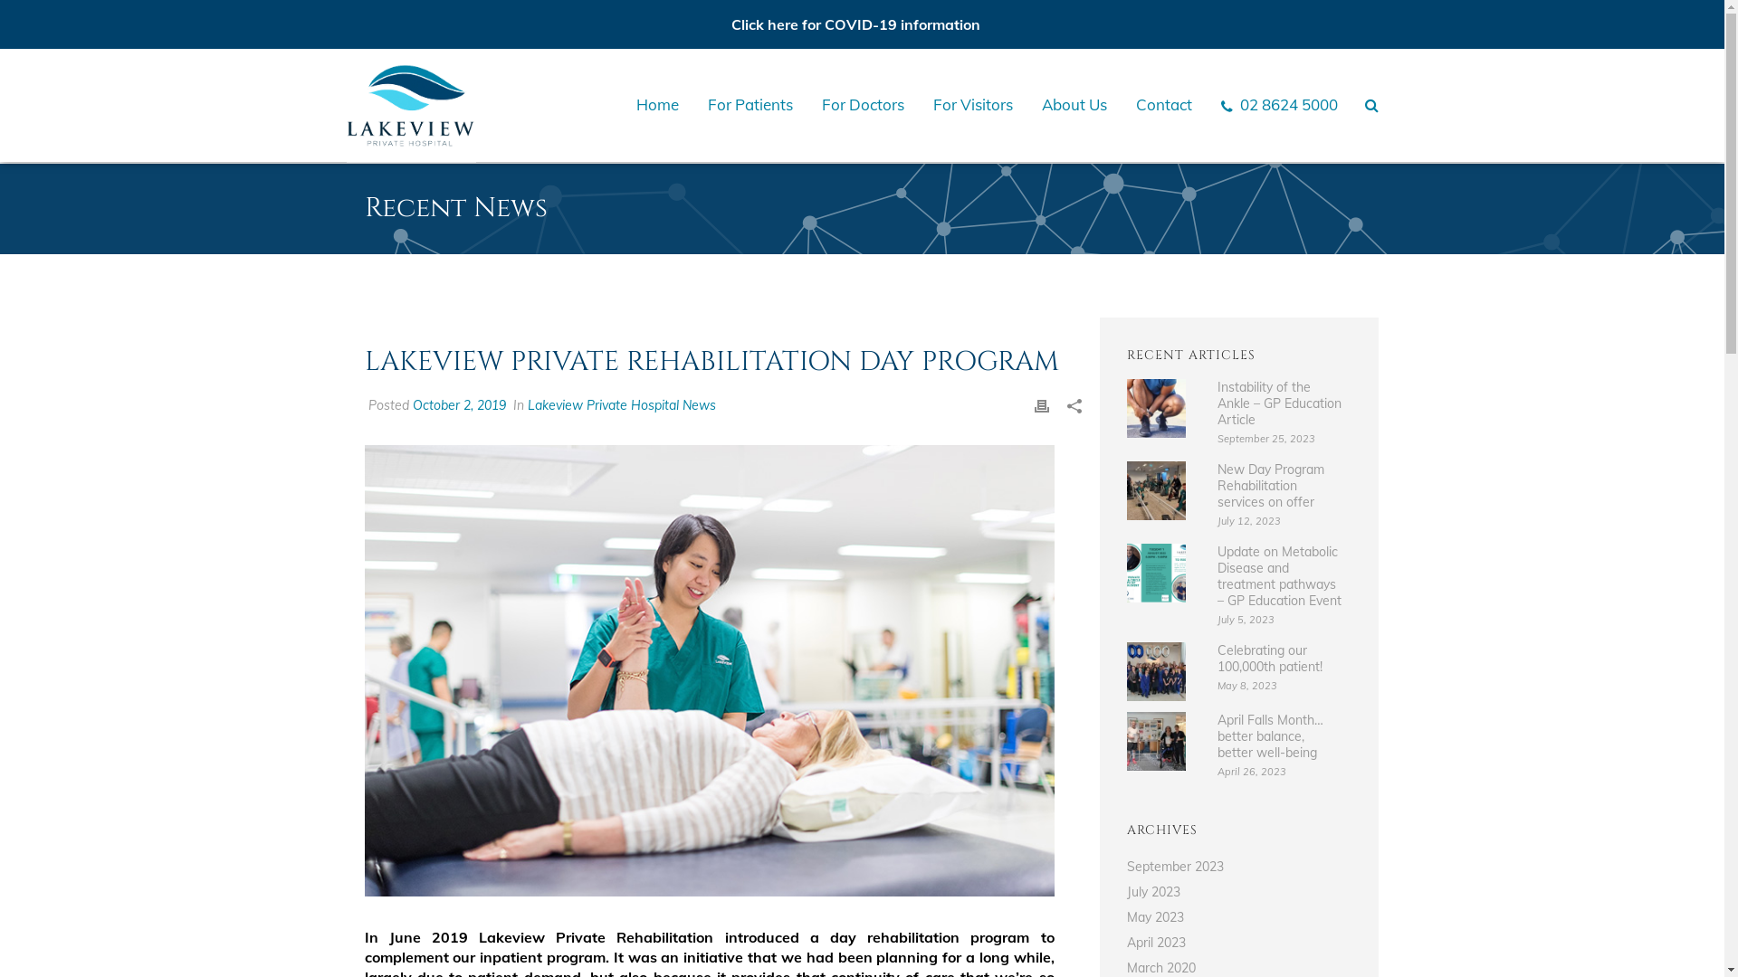  Describe the element at coordinates (1157, 943) in the screenshot. I see `April 2023` at that location.